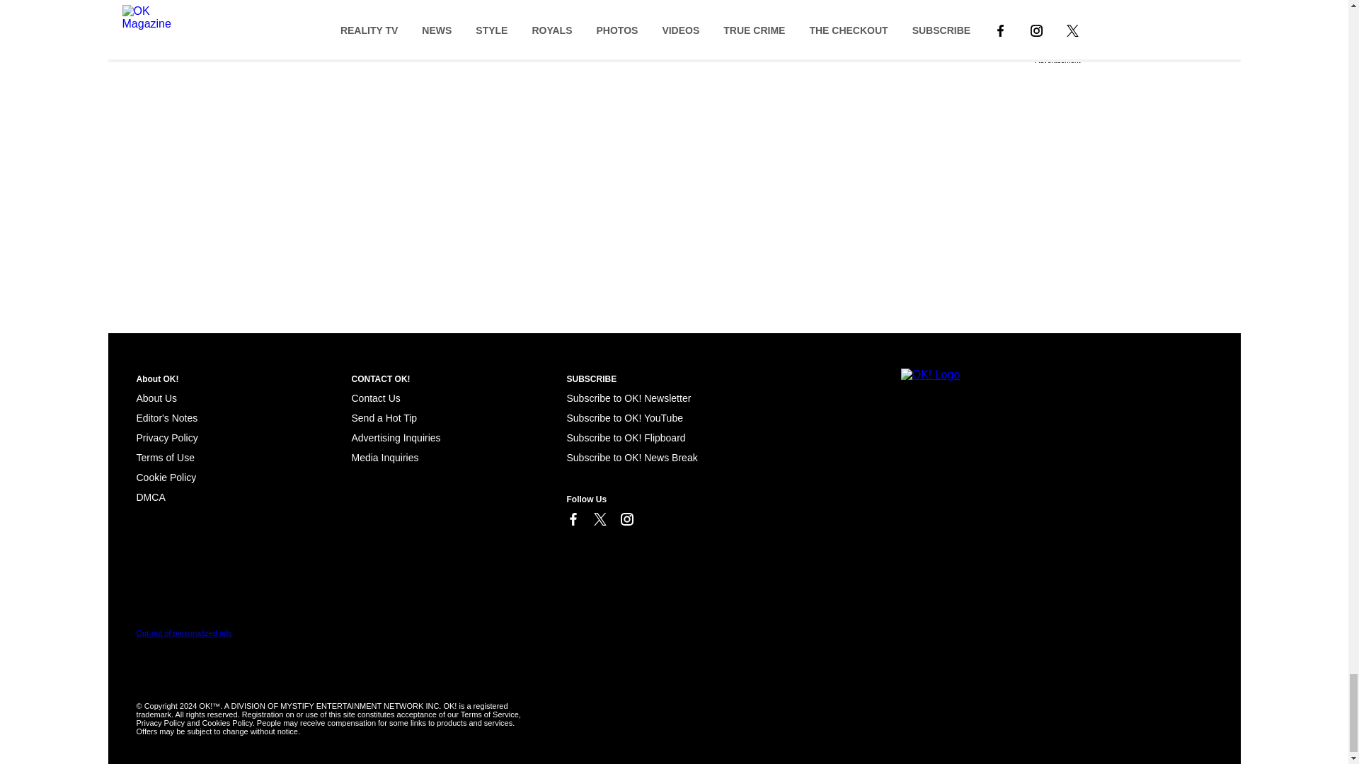 This screenshot has height=764, width=1359. What do you see at coordinates (166, 438) in the screenshot?
I see `Privacy Policy` at bounding box center [166, 438].